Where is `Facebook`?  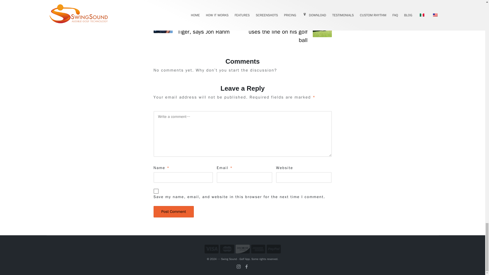 Facebook is located at coordinates (247, 266).